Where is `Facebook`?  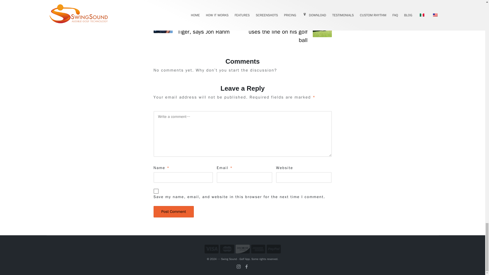 Facebook is located at coordinates (247, 266).